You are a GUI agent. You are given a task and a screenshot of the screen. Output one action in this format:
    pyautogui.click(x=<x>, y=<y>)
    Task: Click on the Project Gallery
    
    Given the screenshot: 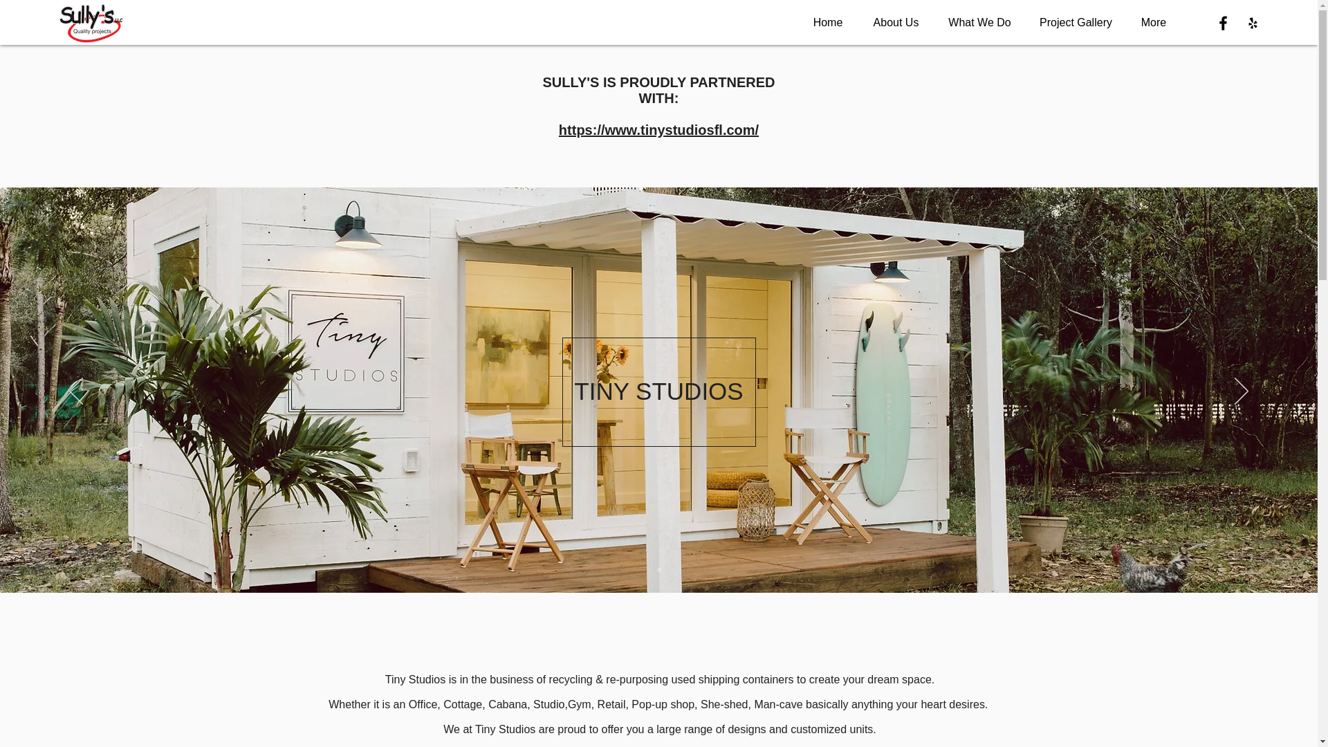 What is the action you would take?
    pyautogui.click(x=1076, y=22)
    